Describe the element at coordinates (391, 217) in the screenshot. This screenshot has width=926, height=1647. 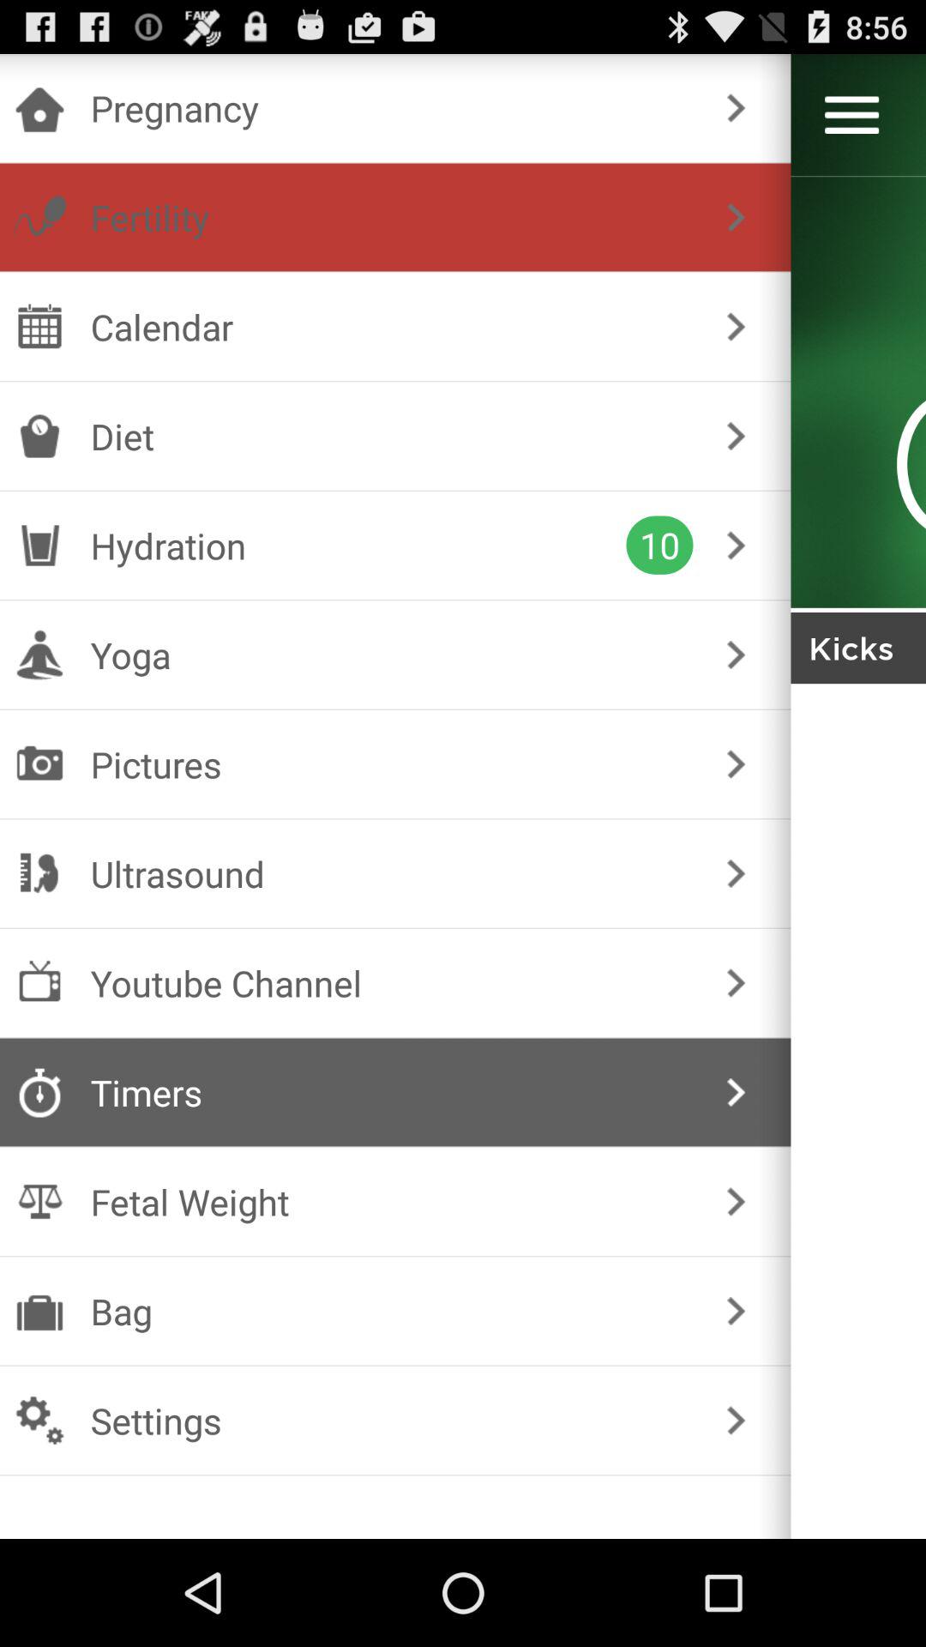
I see `press item above the calendar` at that location.